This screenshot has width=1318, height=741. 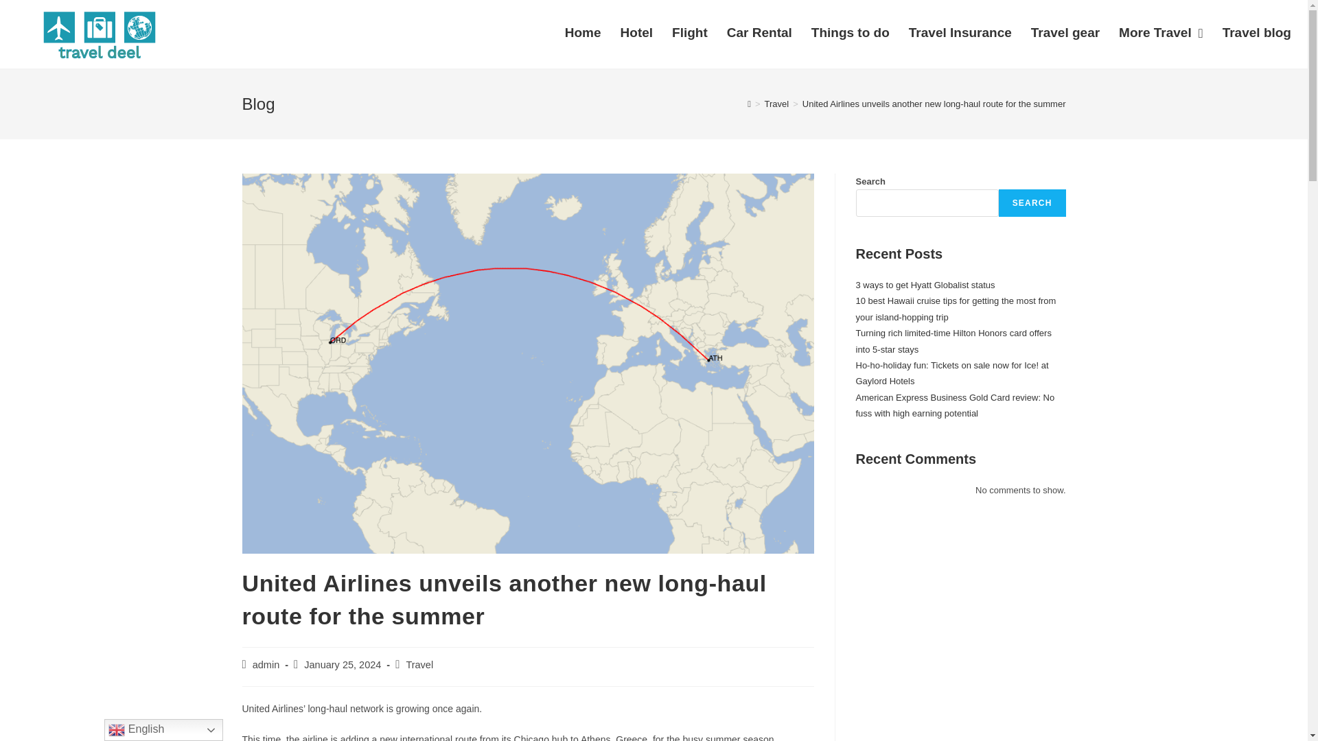 What do you see at coordinates (777, 103) in the screenshot?
I see `Travel` at bounding box center [777, 103].